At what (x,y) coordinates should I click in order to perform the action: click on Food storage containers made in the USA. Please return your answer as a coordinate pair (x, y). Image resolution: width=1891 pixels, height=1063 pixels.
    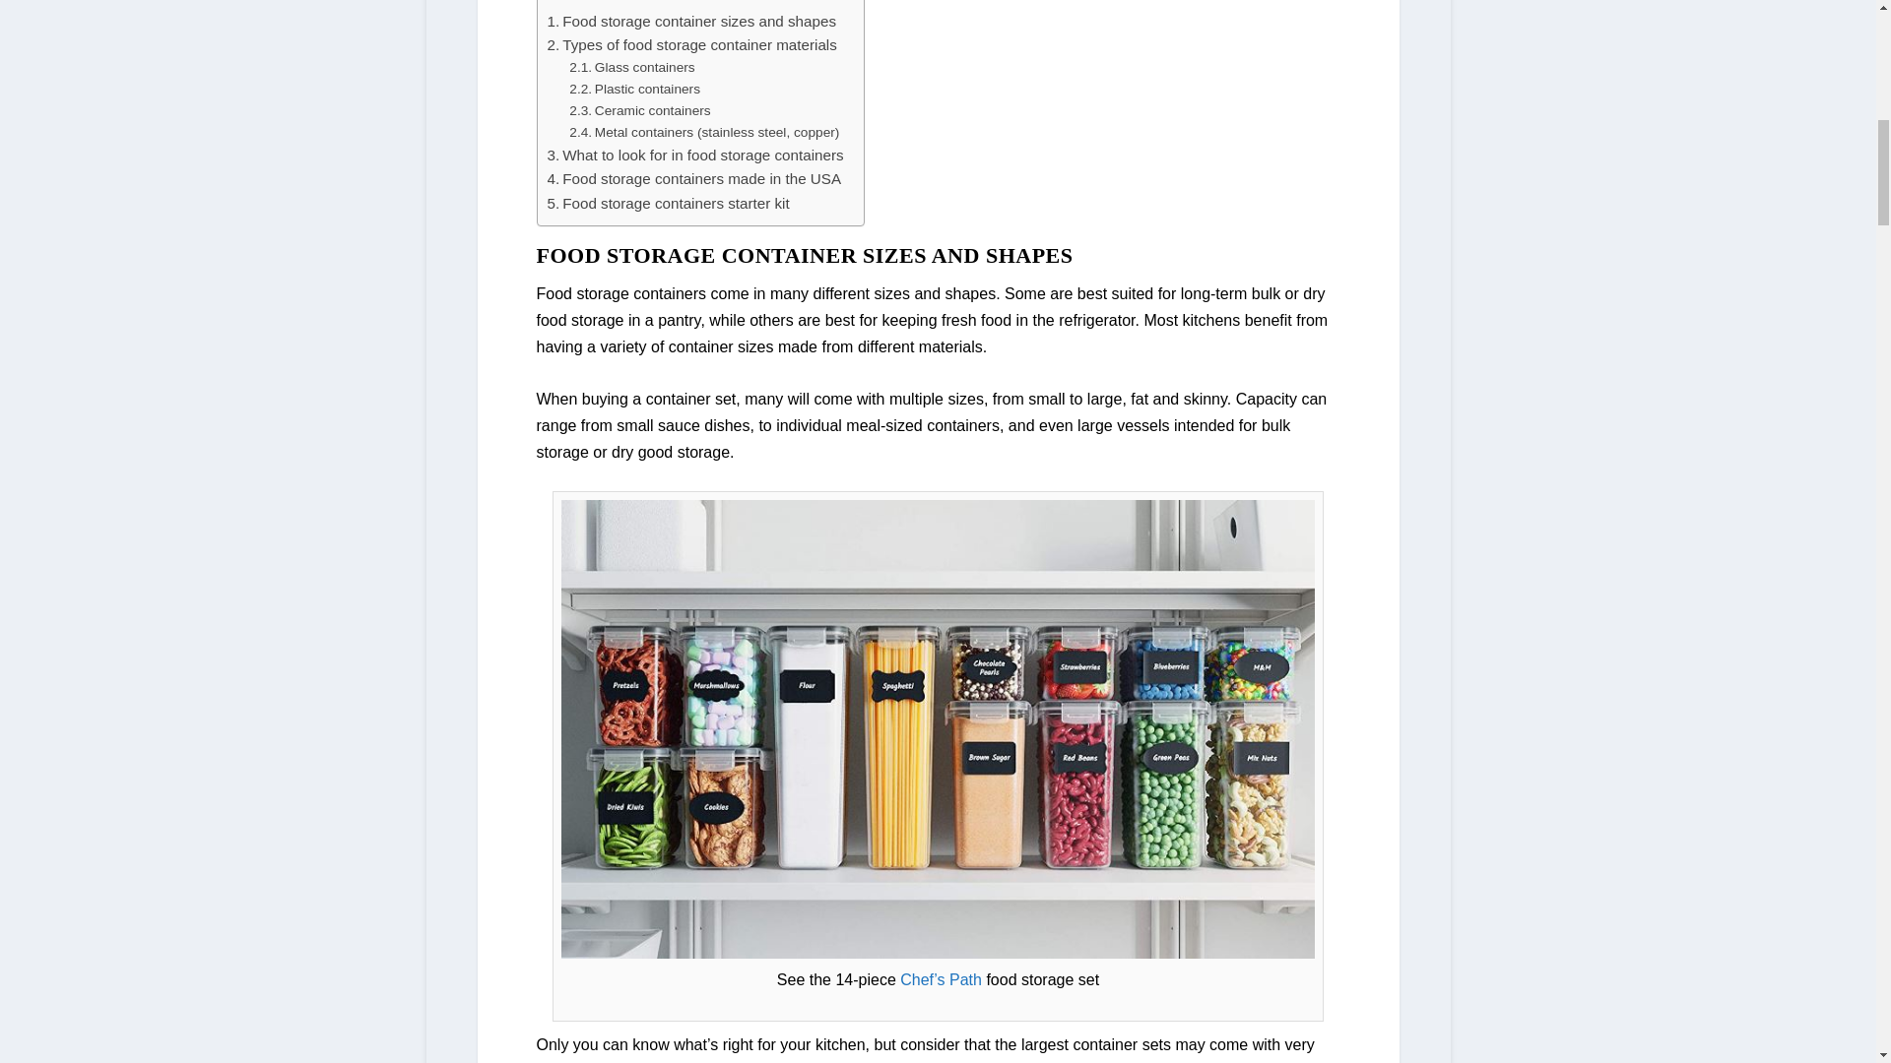
    Looking at the image, I should click on (694, 179).